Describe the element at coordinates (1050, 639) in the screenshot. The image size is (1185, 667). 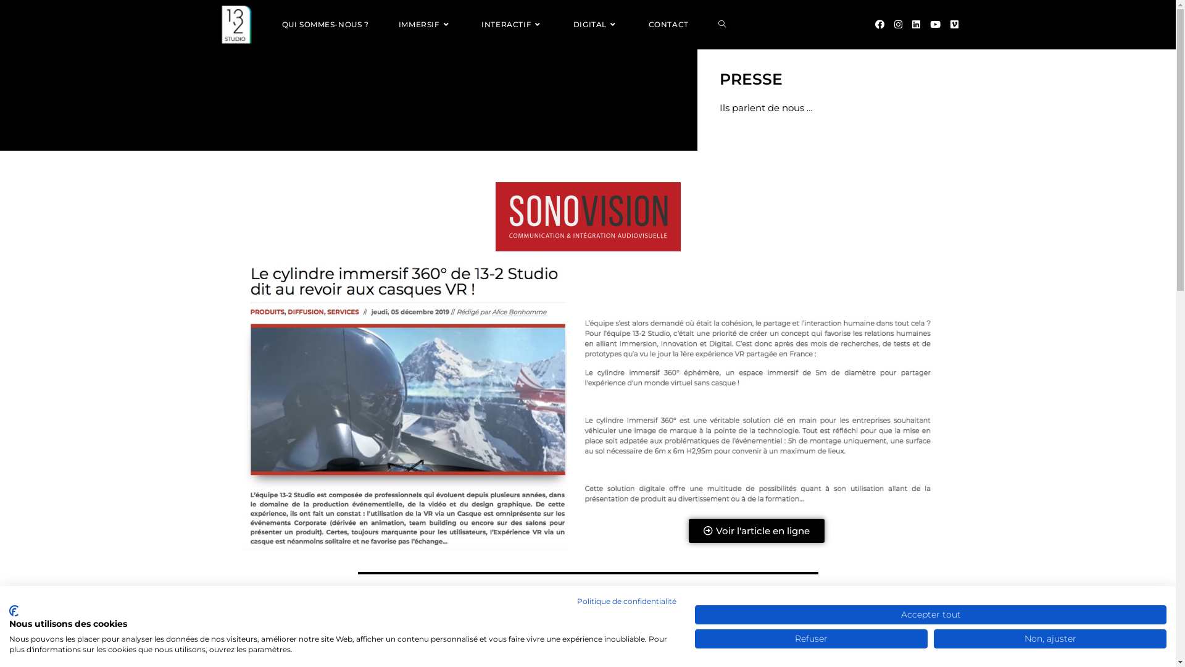
I see `Non, ajuster` at that location.